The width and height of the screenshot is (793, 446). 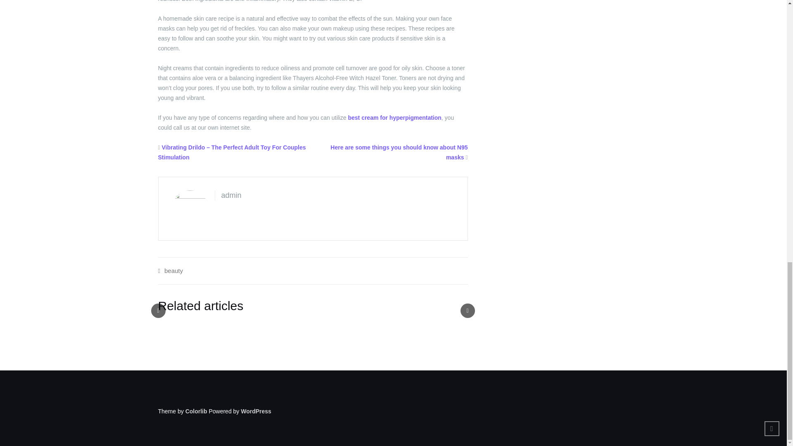 What do you see at coordinates (394, 117) in the screenshot?
I see `best cream for hyperpigmentation` at bounding box center [394, 117].